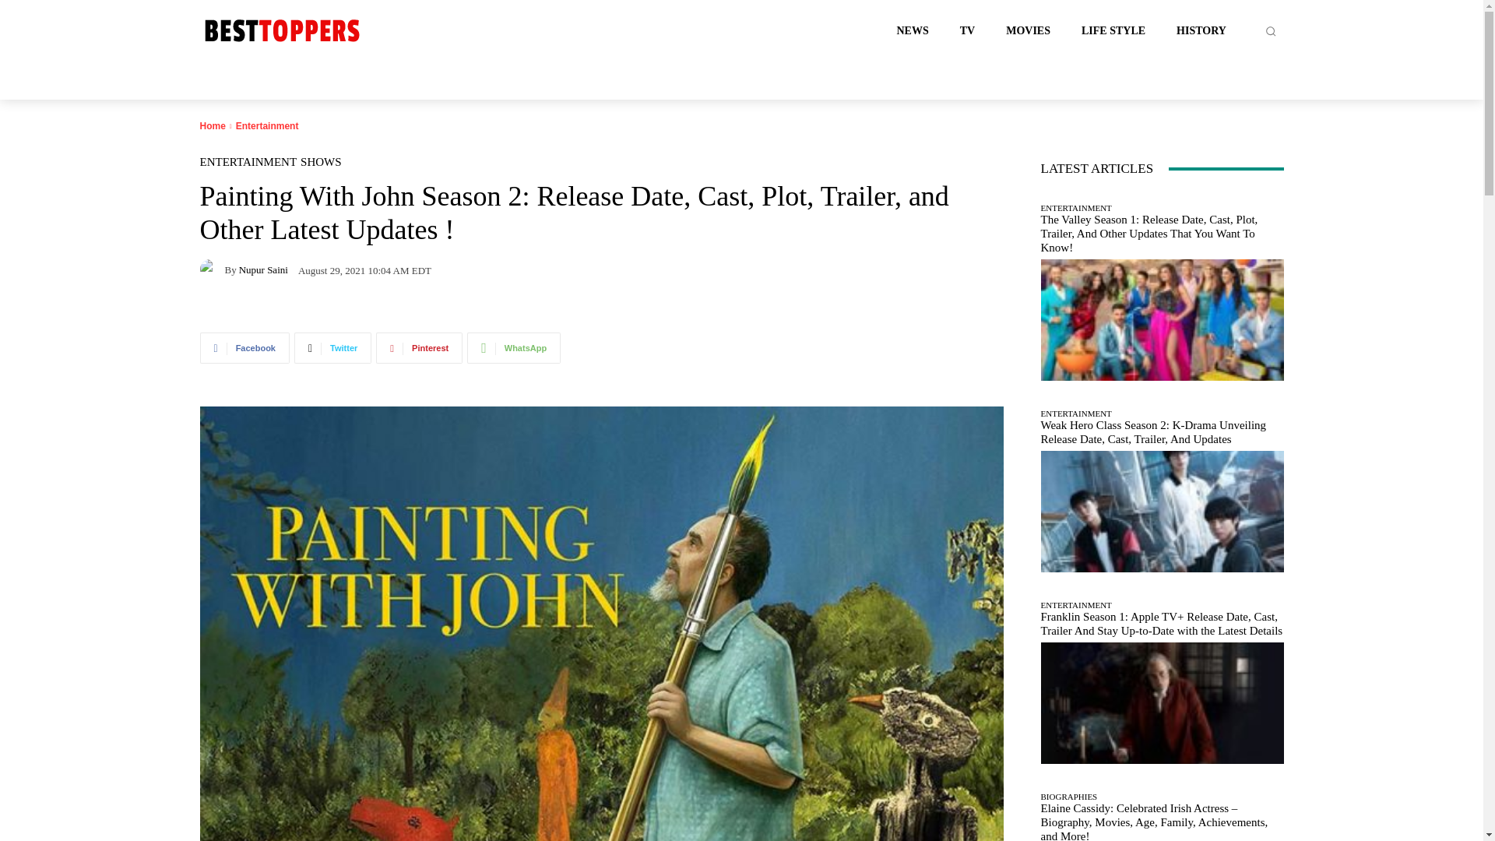 This screenshot has width=1495, height=841. Describe the element at coordinates (212, 126) in the screenshot. I see `Home` at that location.